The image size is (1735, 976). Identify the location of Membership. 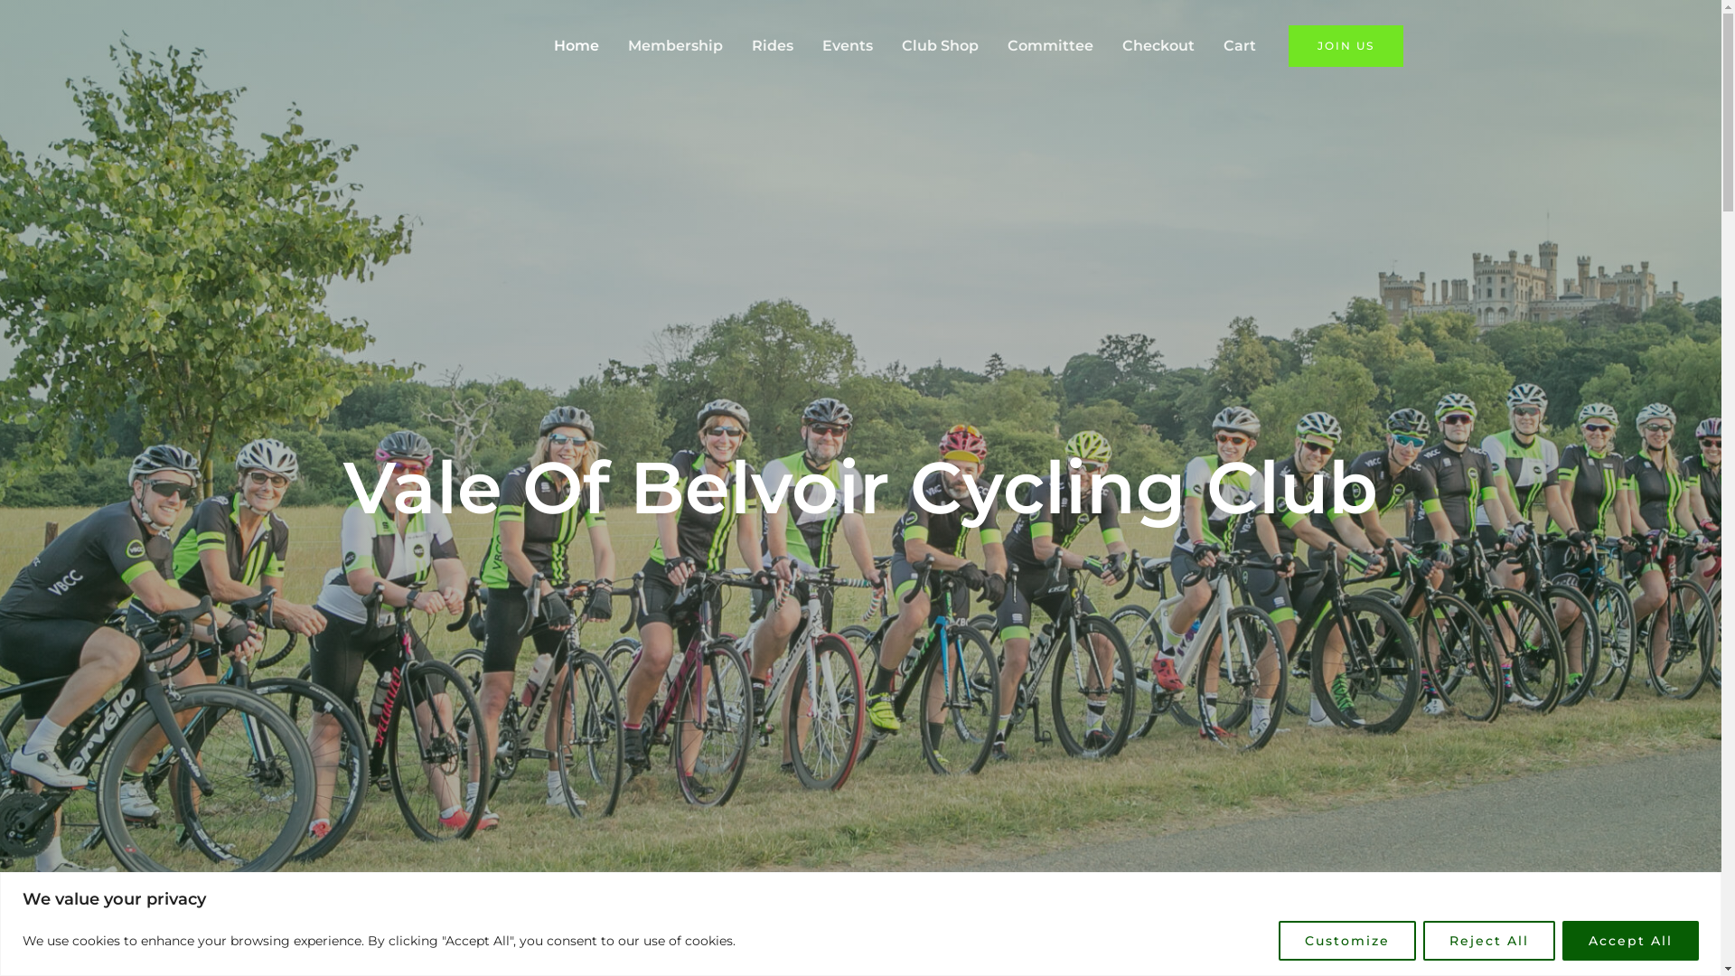
(674, 46).